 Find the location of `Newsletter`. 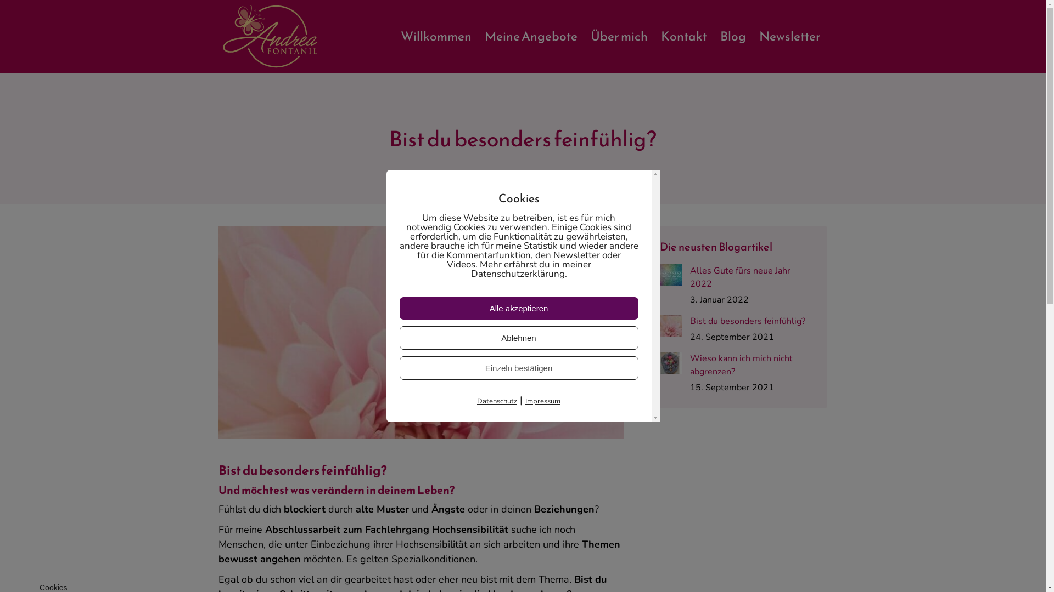

Newsletter is located at coordinates (790, 36).